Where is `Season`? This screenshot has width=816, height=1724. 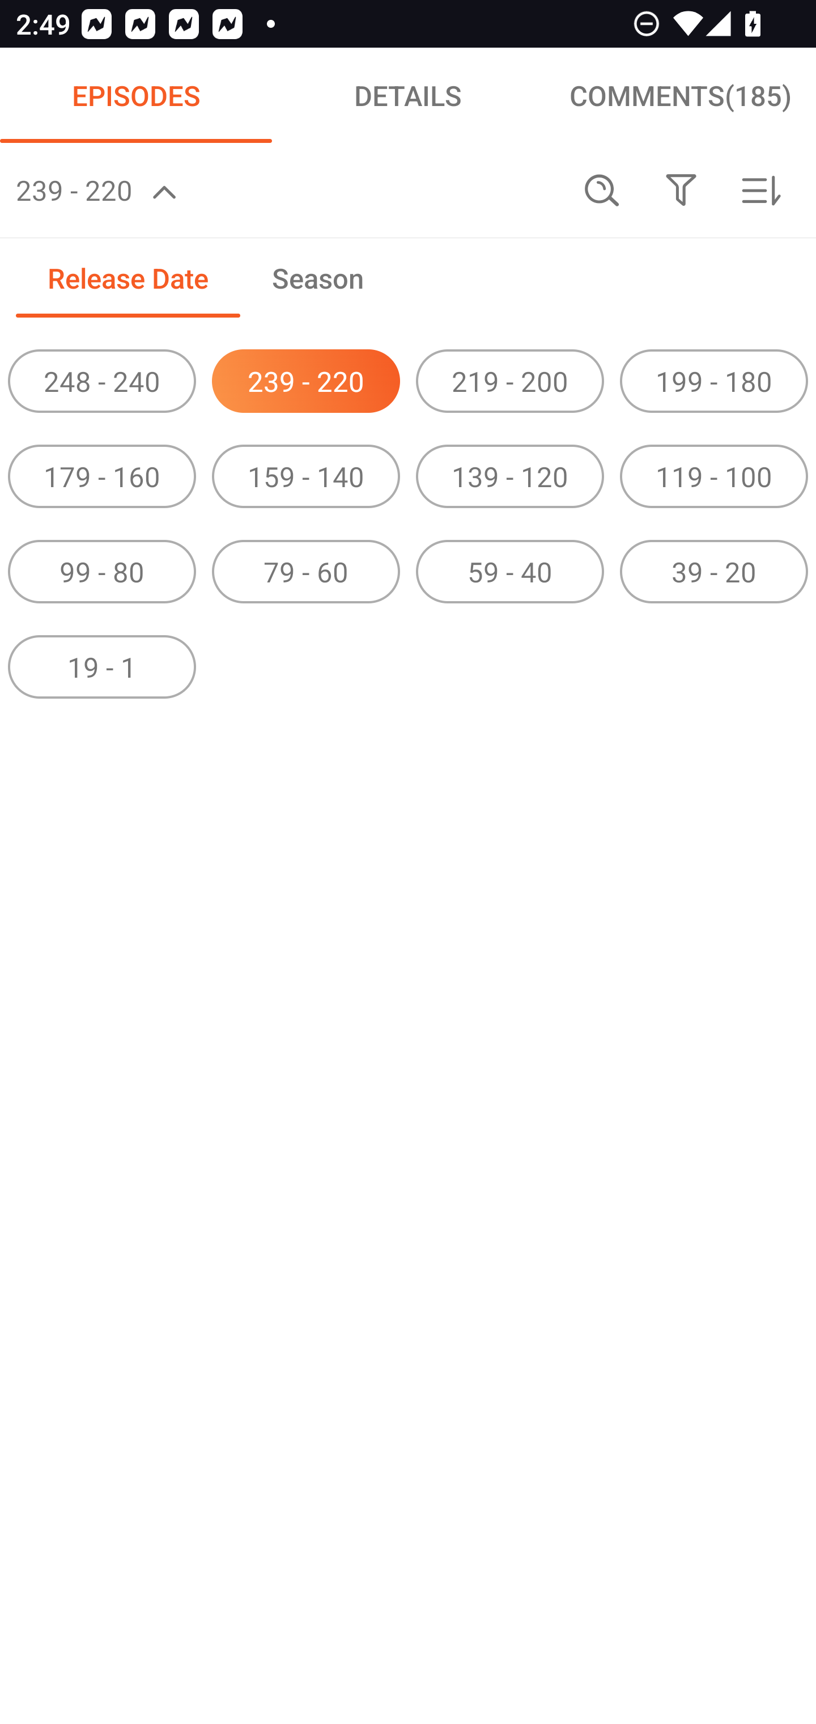
Season is located at coordinates (317, 277).